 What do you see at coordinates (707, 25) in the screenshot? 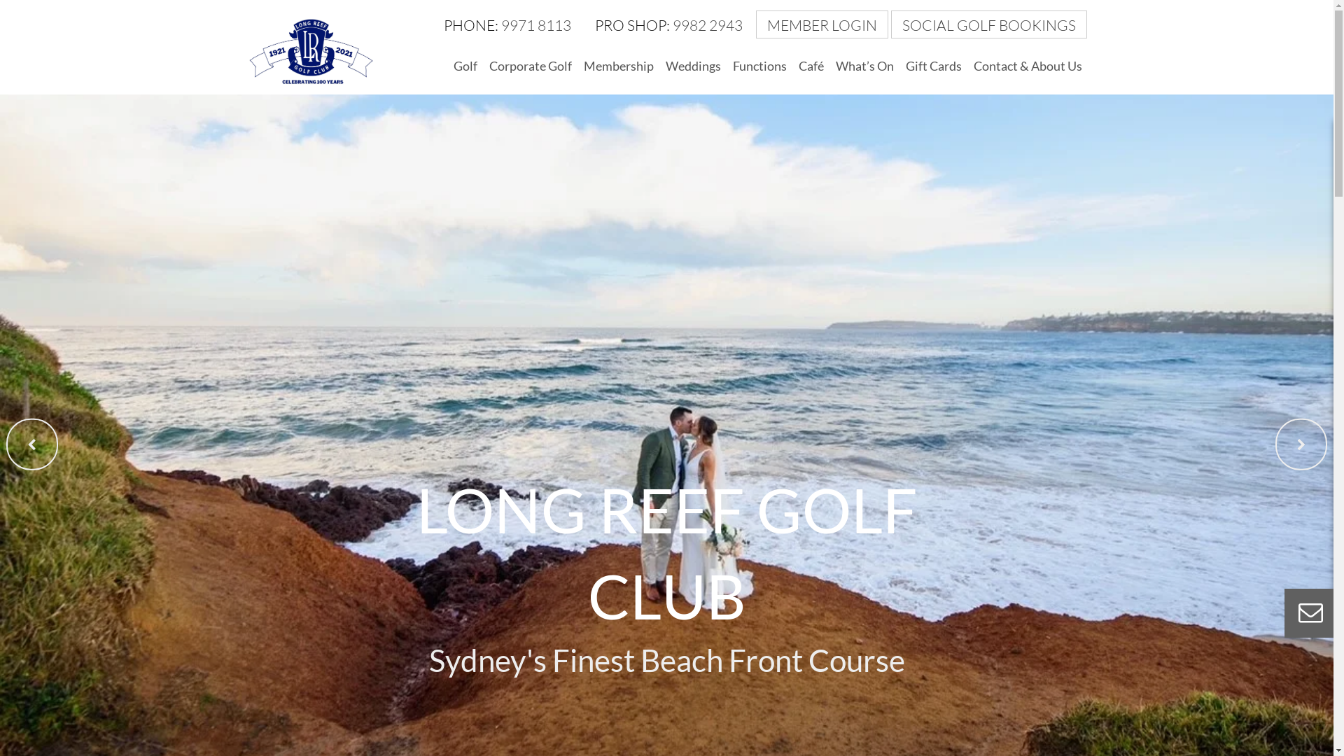
I see `9982 2943` at bounding box center [707, 25].